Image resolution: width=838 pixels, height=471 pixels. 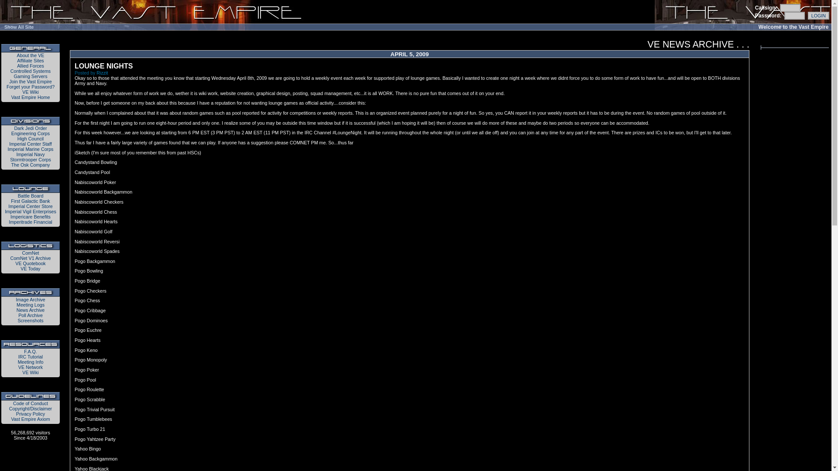 I want to click on Meeting Logs, so click(x=31, y=305).